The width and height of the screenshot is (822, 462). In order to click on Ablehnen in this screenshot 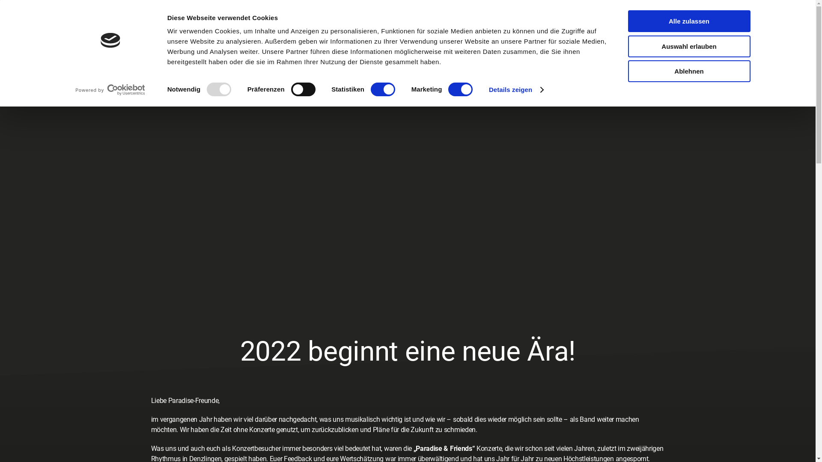, I will do `click(689, 71)`.